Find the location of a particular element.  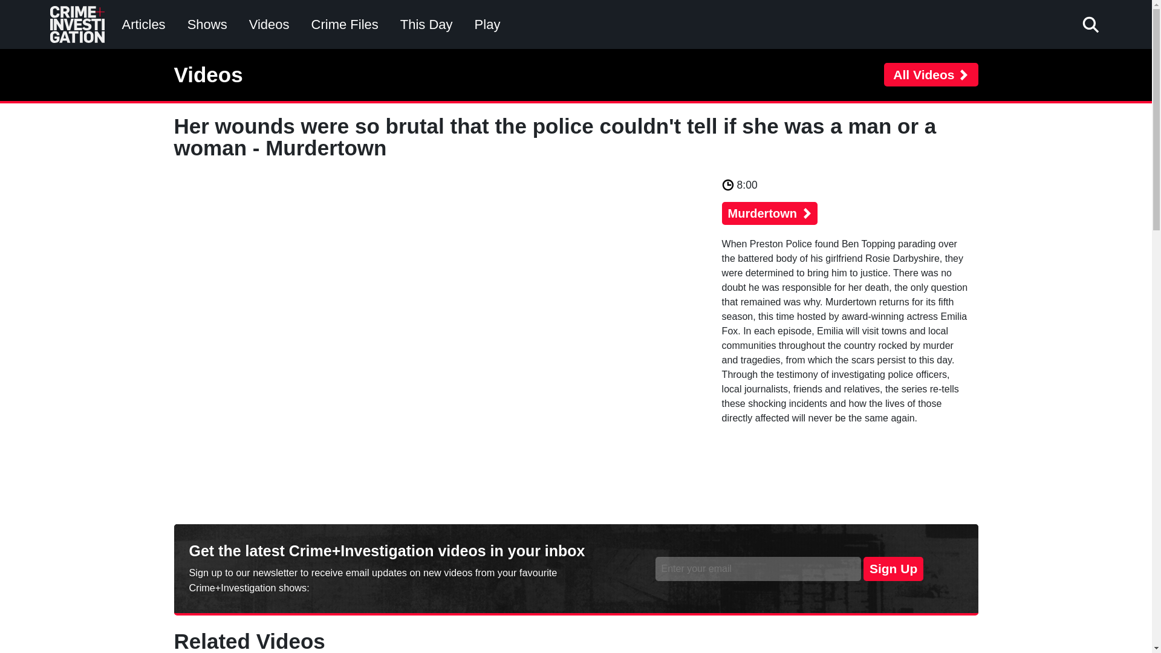

Shows is located at coordinates (207, 24).